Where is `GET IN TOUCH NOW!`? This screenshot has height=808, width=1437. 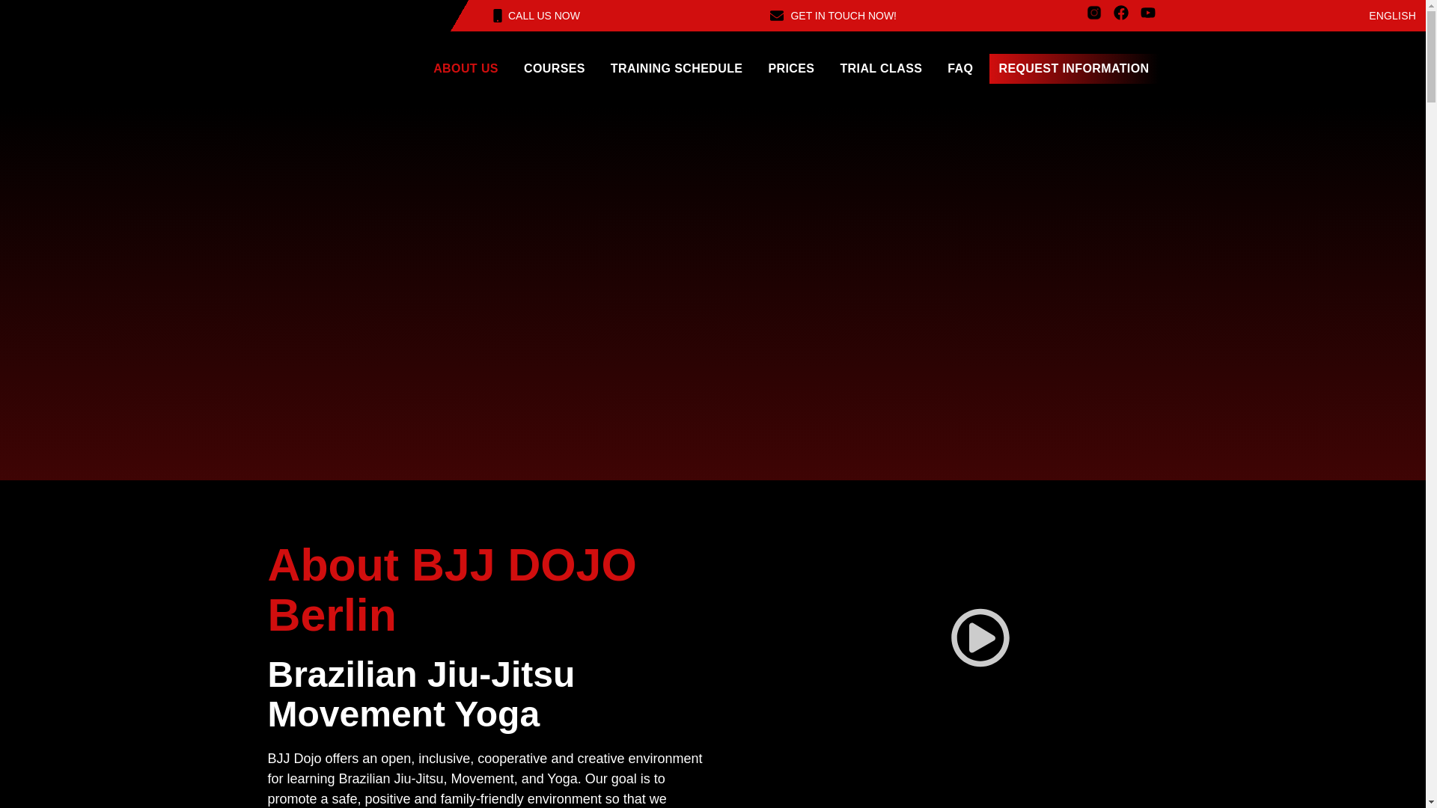
GET IN TOUCH NOW! is located at coordinates (834, 15).